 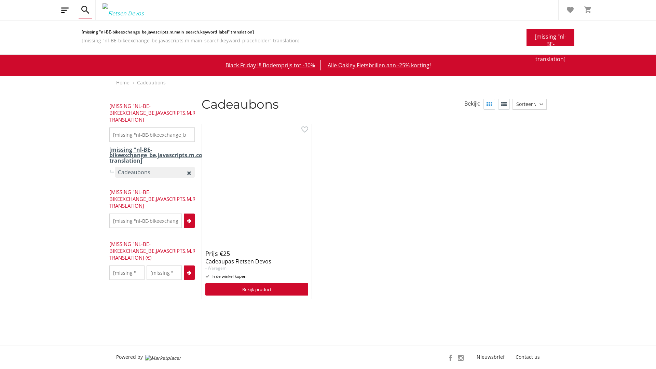 What do you see at coordinates (120, 10) in the screenshot?
I see `Fietsen Devos Home pagina` at bounding box center [120, 10].